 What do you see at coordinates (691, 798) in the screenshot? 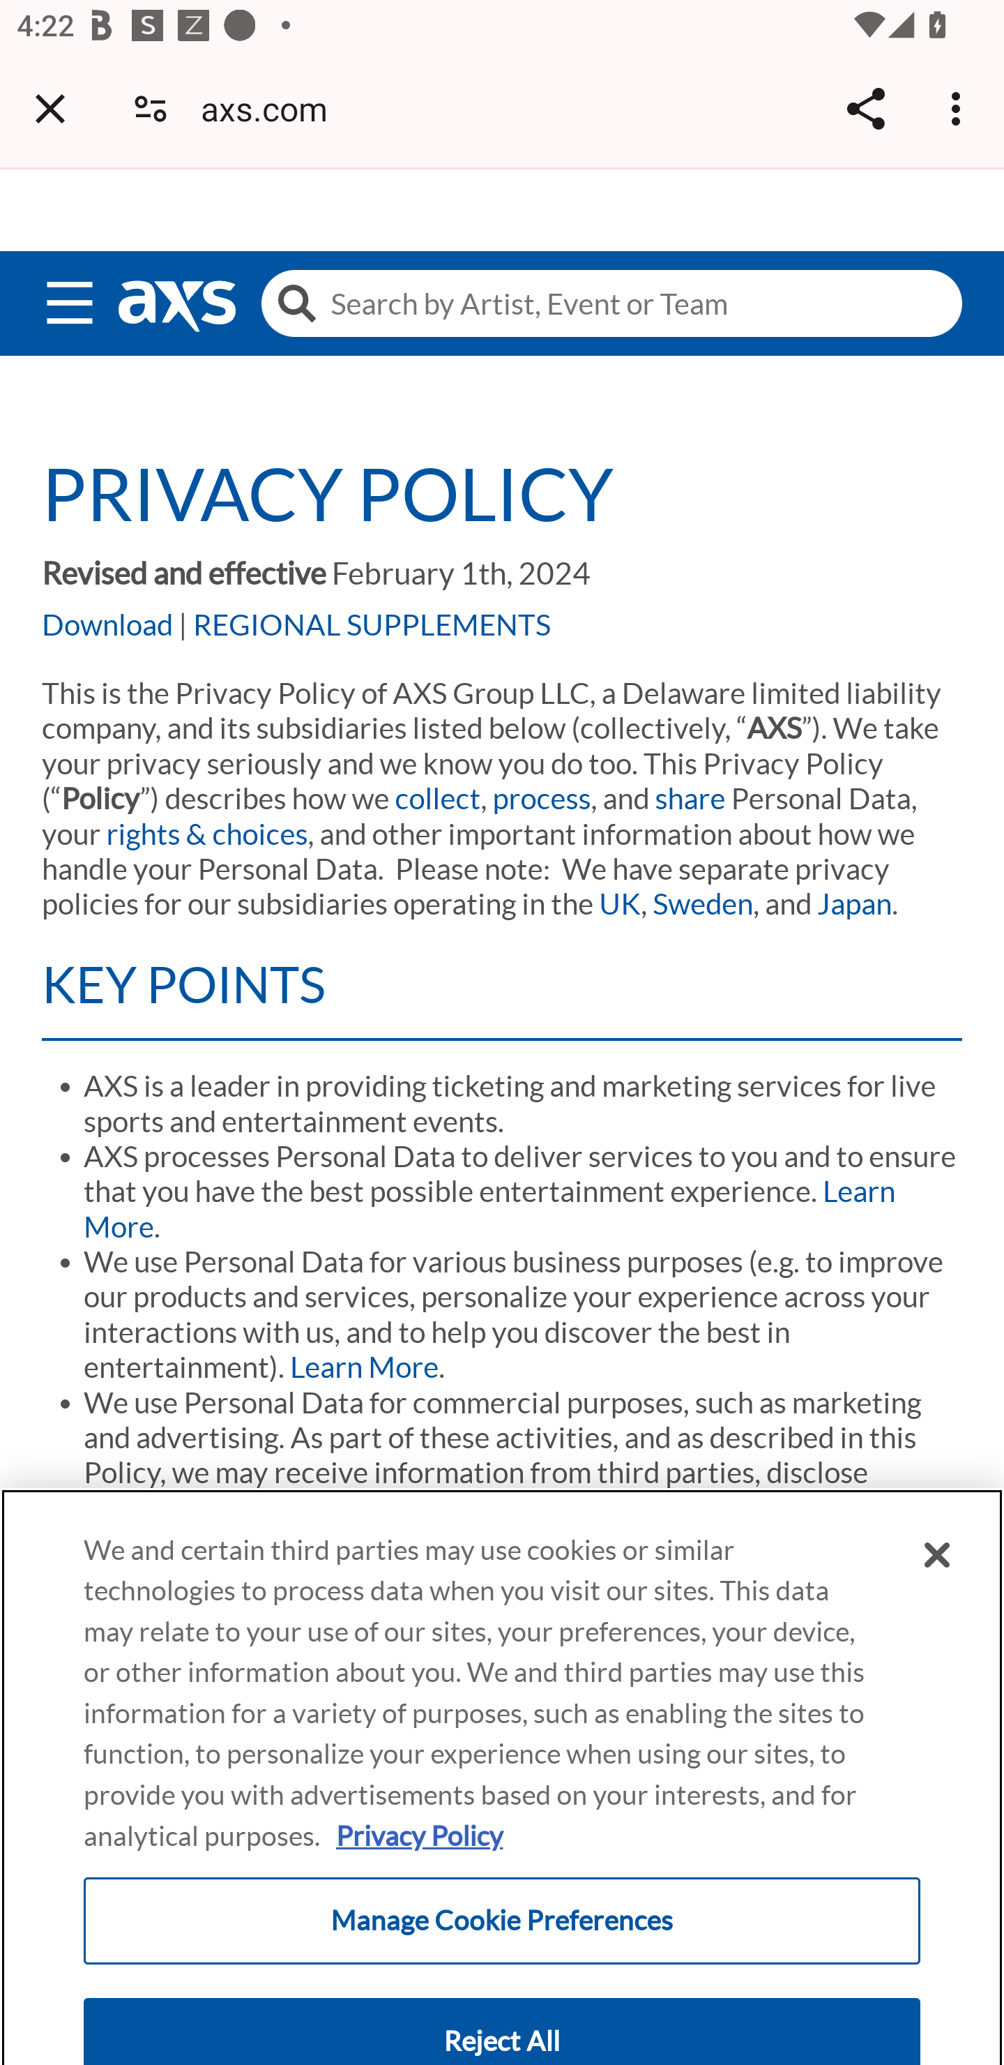
I see `share` at bounding box center [691, 798].